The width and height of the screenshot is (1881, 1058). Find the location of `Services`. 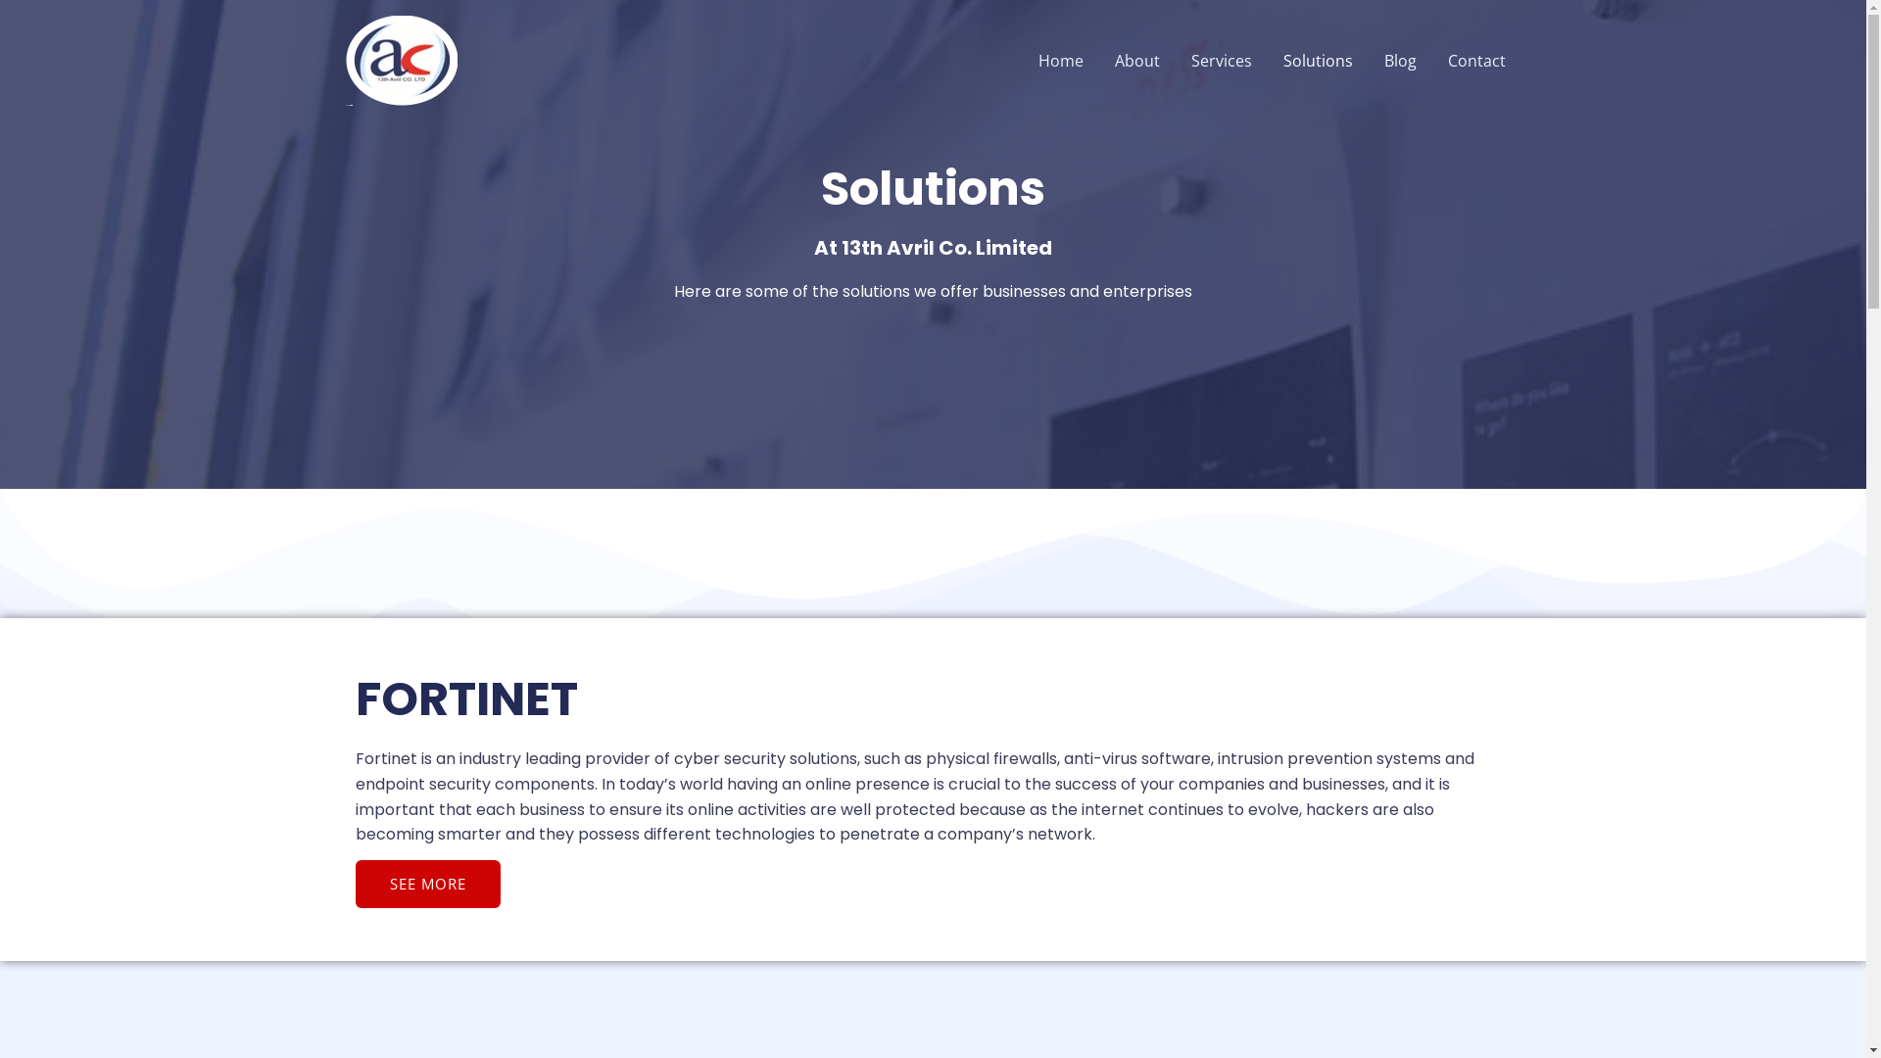

Services is located at coordinates (1222, 61).